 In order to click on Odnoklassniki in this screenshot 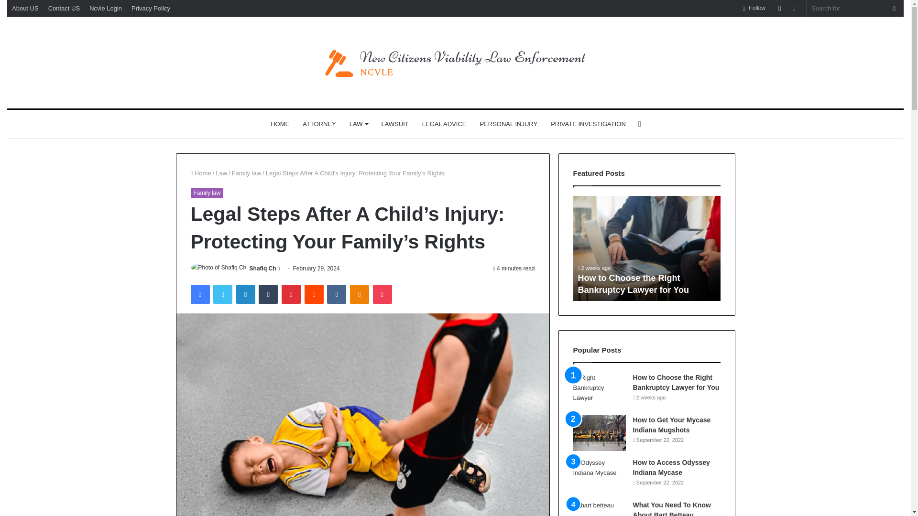, I will do `click(359, 294)`.